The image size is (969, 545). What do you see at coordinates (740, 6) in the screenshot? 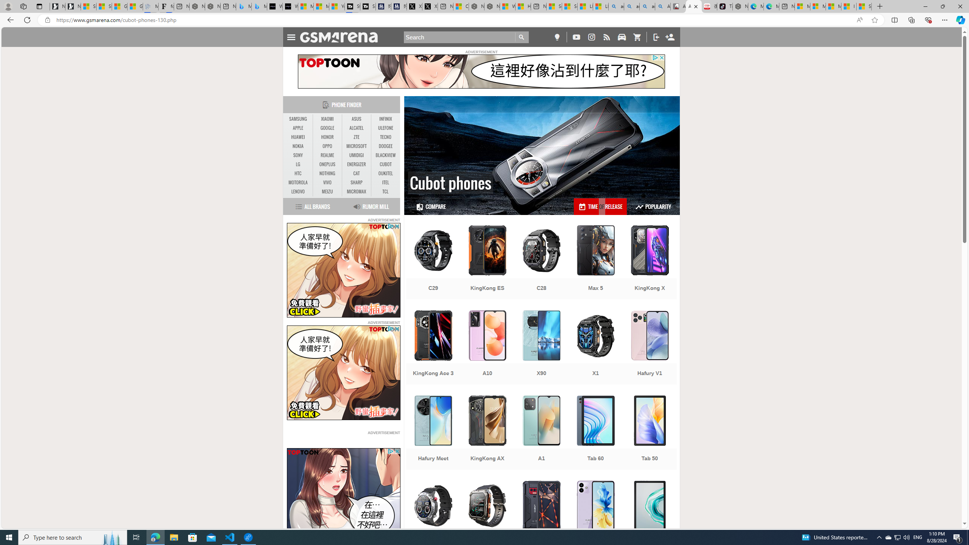
I see `Nordace - Best Sellers` at bounding box center [740, 6].